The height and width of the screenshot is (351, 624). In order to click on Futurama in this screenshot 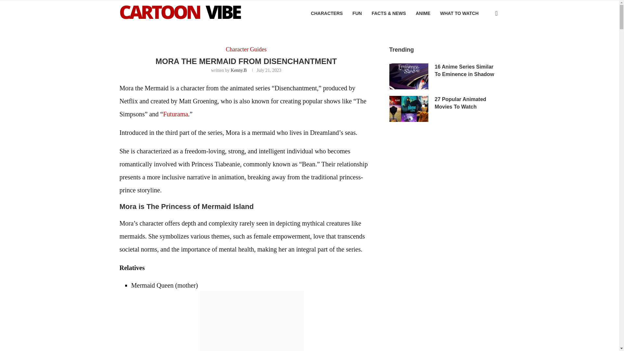, I will do `click(175, 114)`.